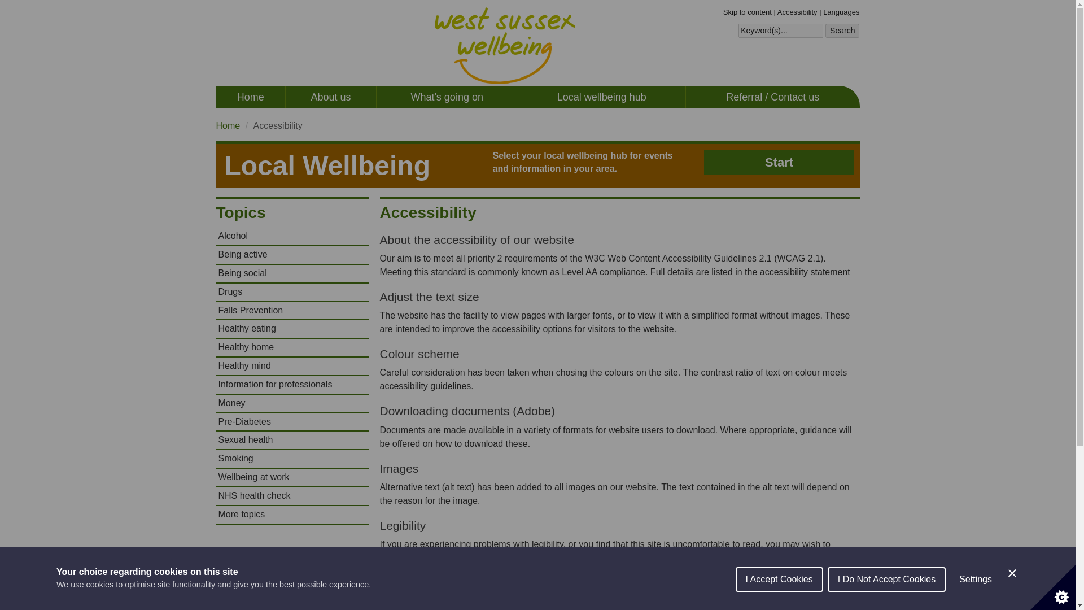  I want to click on About us, so click(331, 97).